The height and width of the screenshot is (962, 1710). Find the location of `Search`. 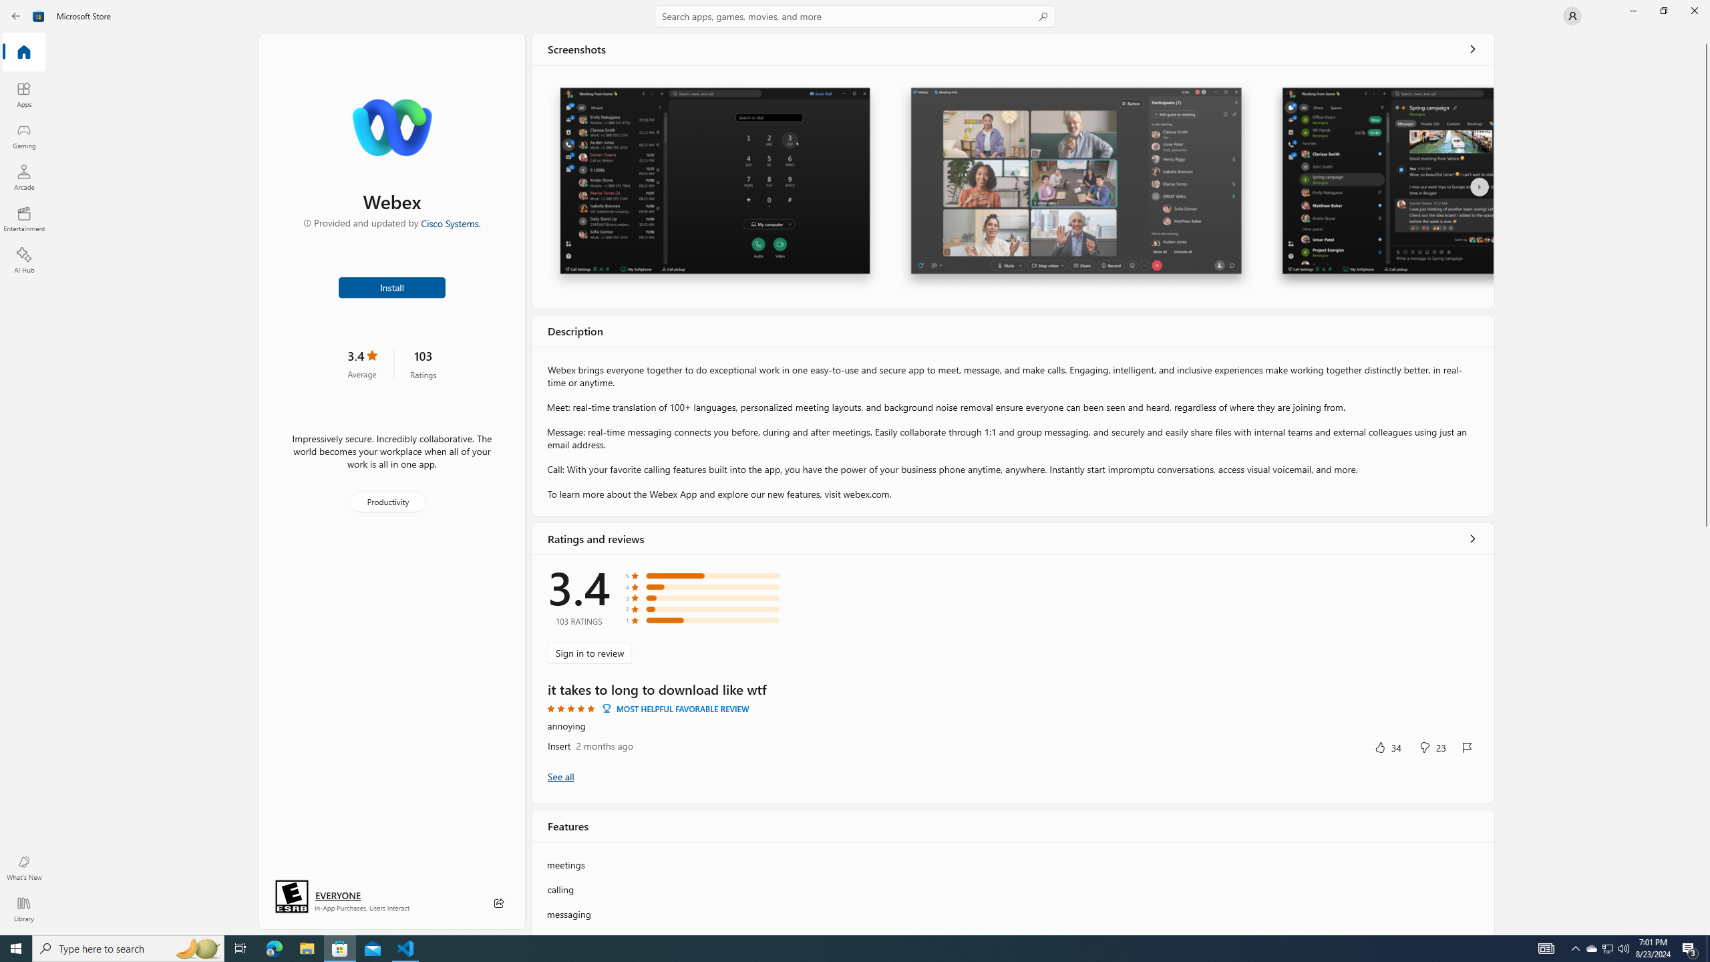

Search is located at coordinates (855, 16).